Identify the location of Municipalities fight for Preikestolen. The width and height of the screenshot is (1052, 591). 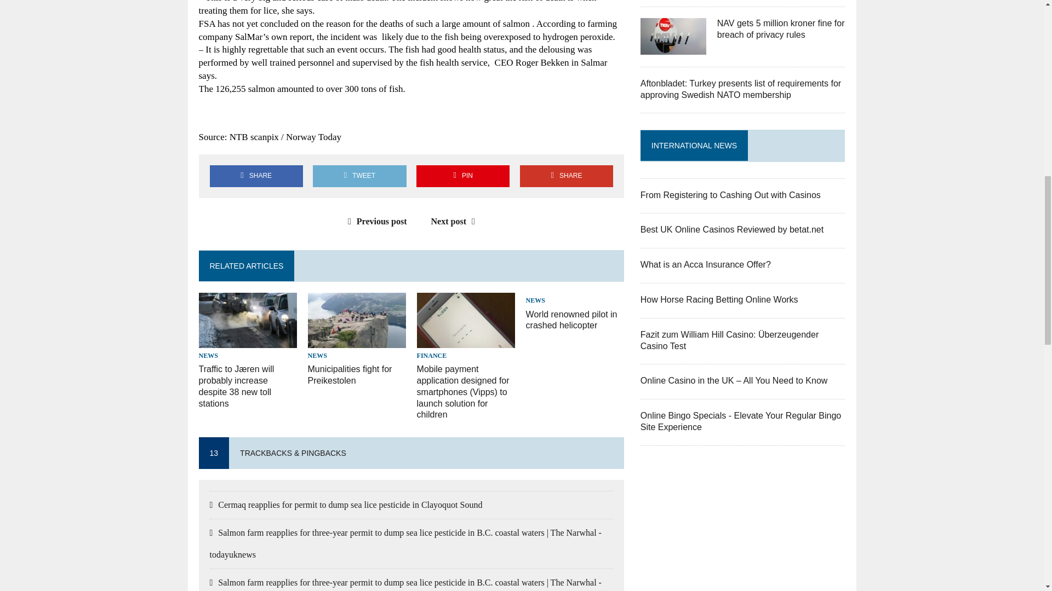
(350, 375).